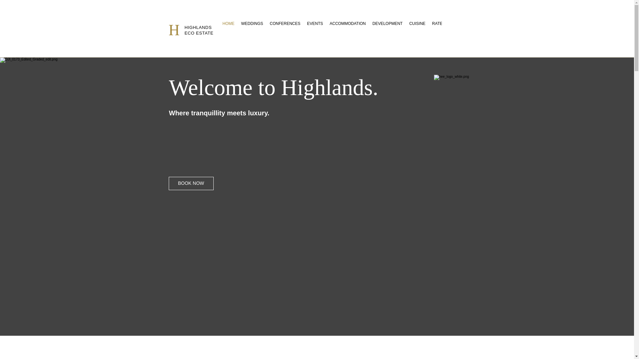  What do you see at coordinates (199, 33) in the screenshot?
I see `ECO ESTATE` at bounding box center [199, 33].